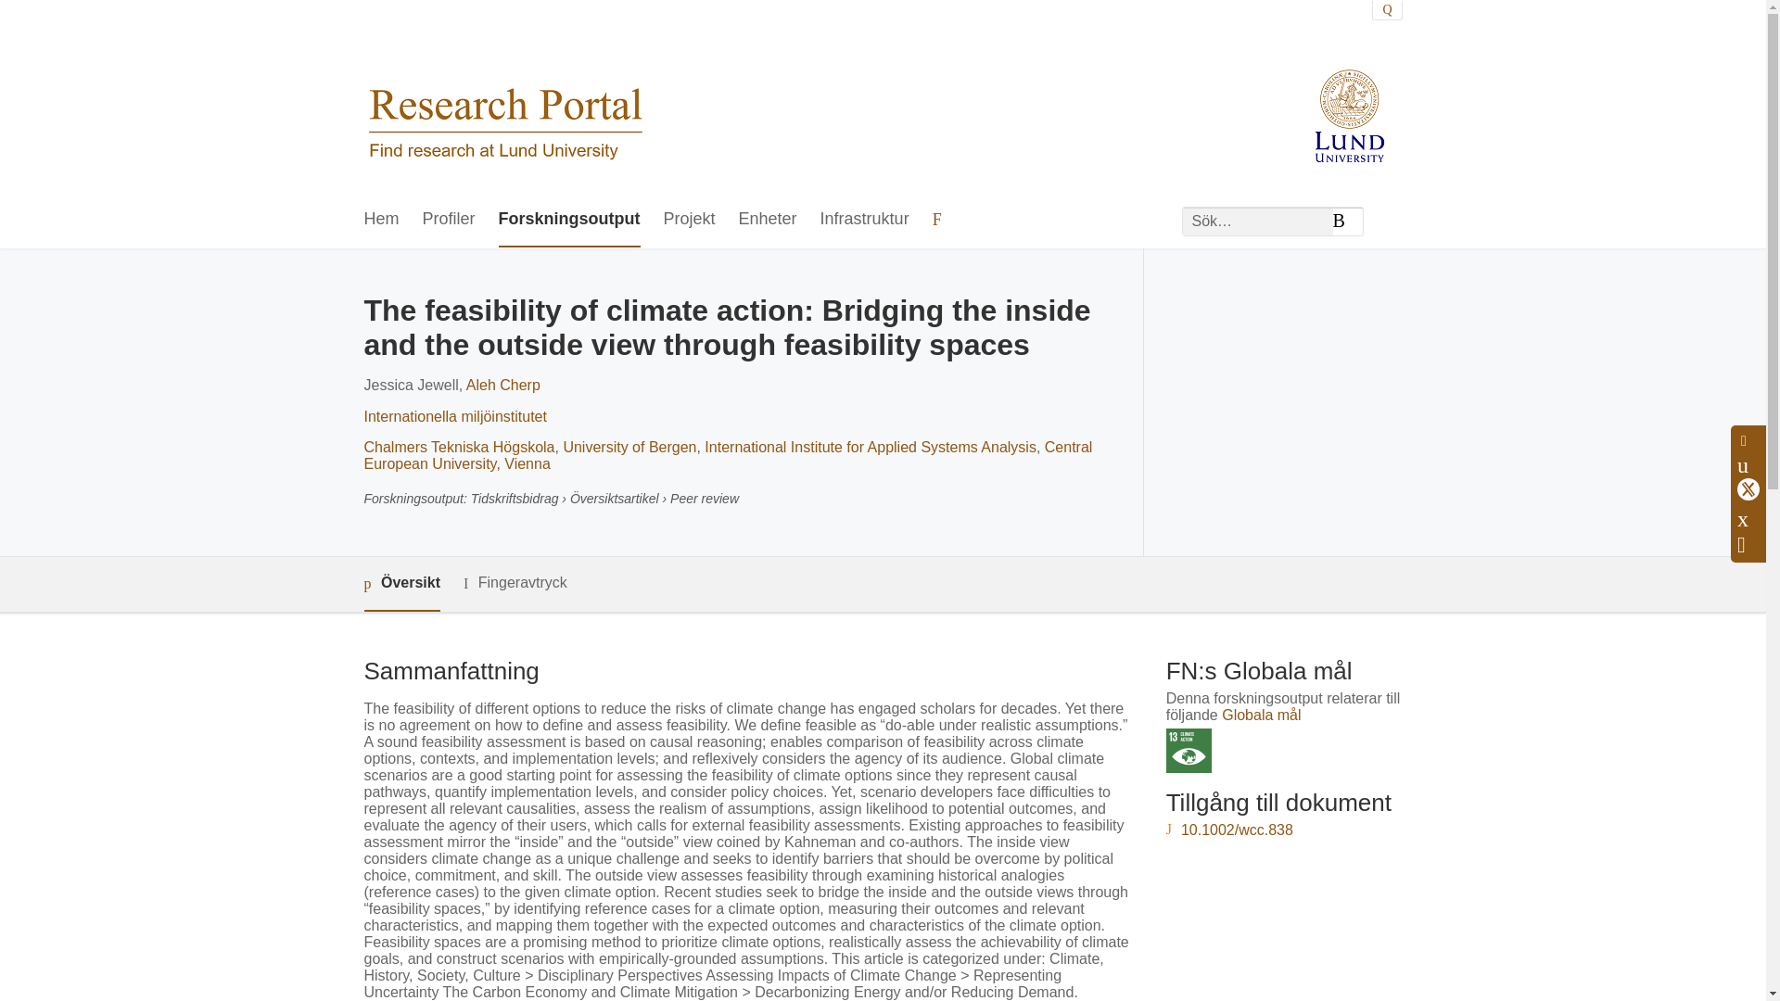 This screenshot has height=1001, width=1780. I want to click on International Institute for Applied Systems Analysis, so click(870, 447).